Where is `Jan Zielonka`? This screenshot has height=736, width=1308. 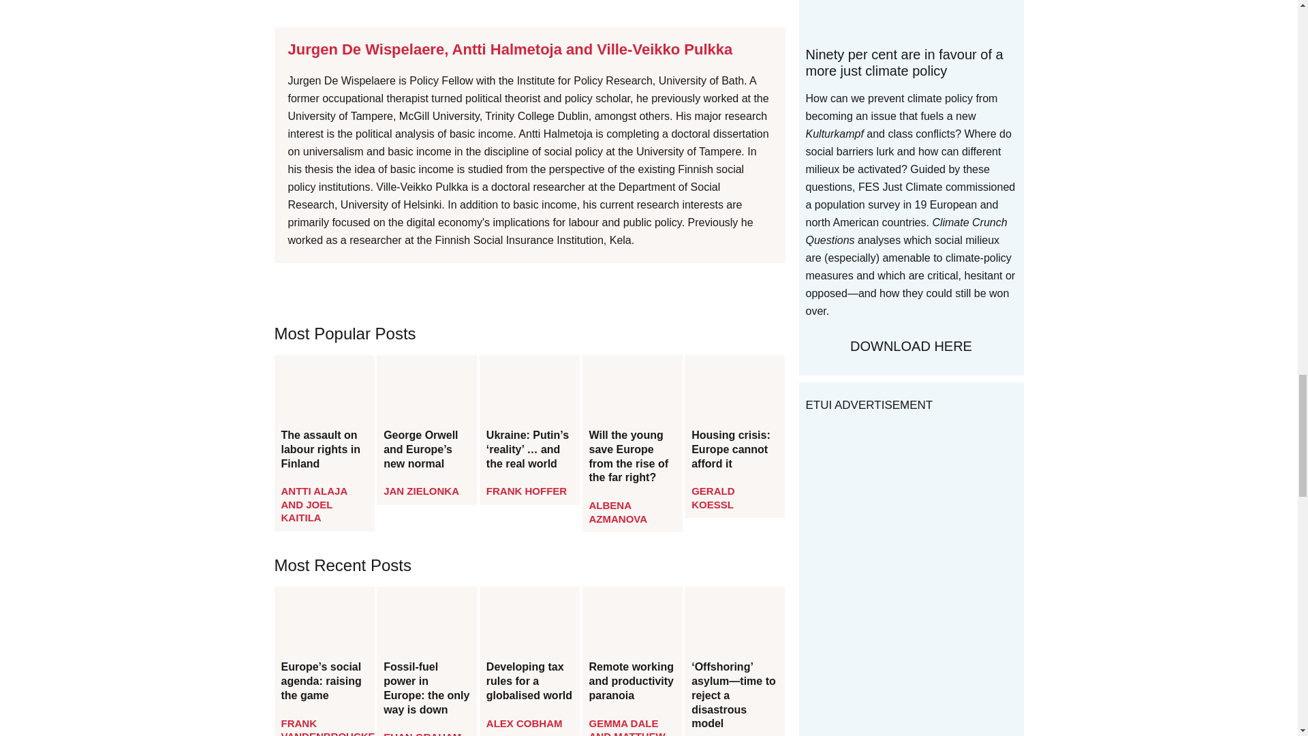 Jan Zielonka is located at coordinates (421, 491).